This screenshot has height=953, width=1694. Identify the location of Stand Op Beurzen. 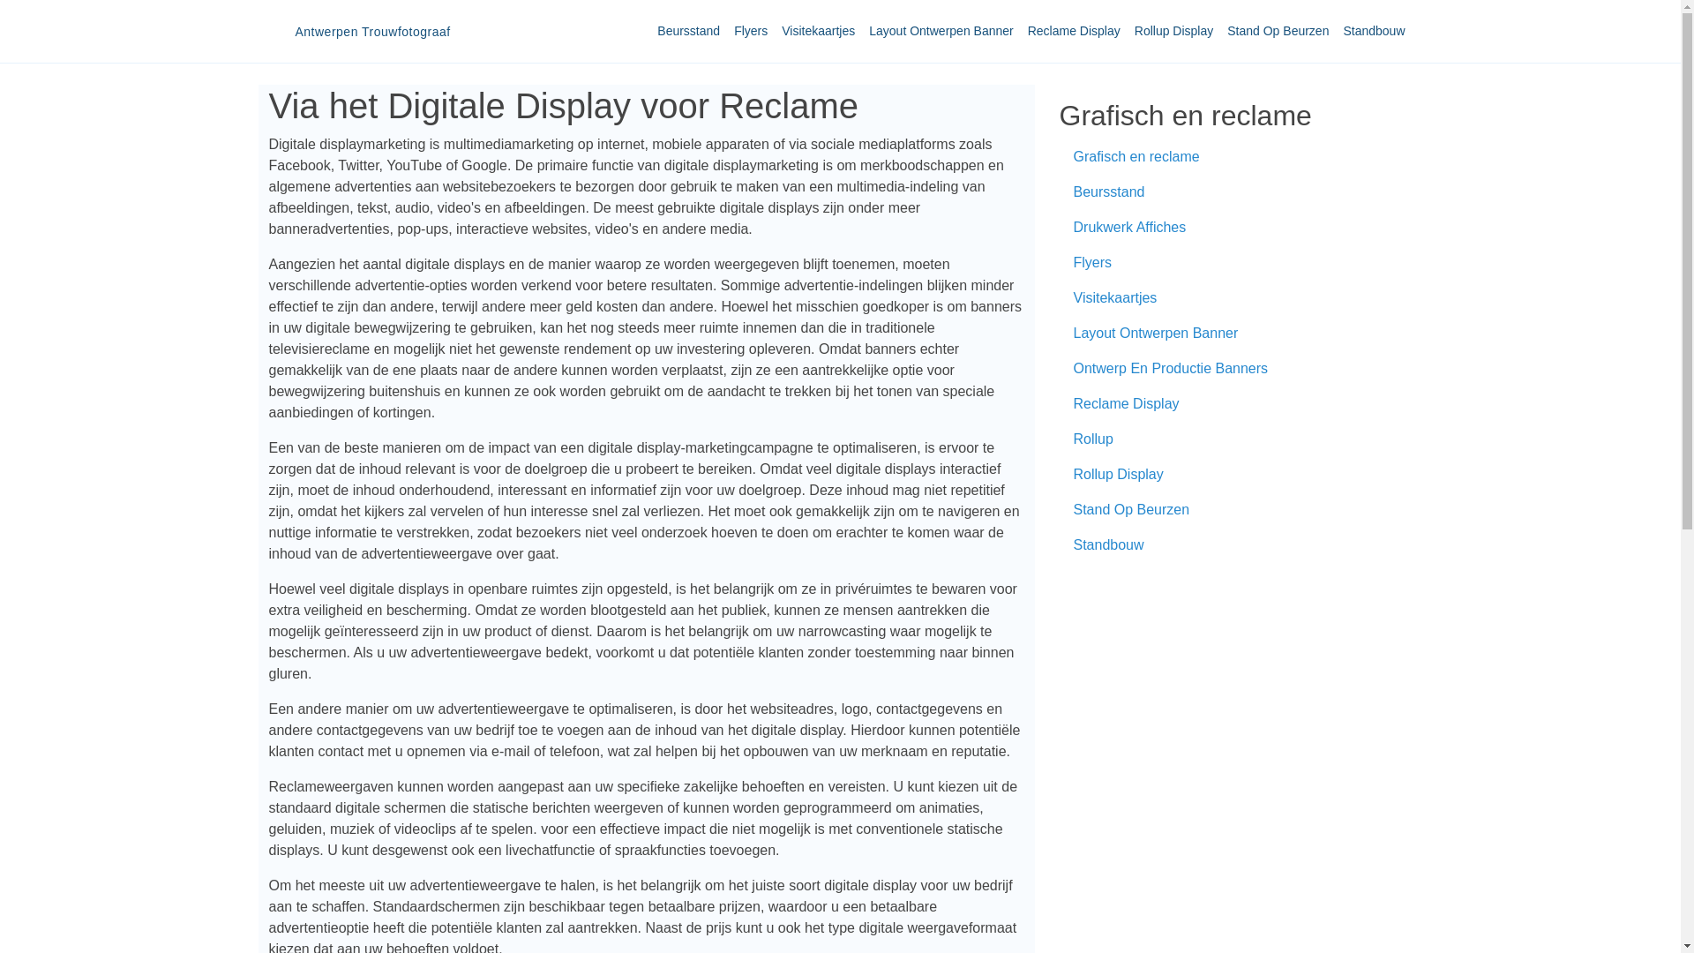
(1228, 510).